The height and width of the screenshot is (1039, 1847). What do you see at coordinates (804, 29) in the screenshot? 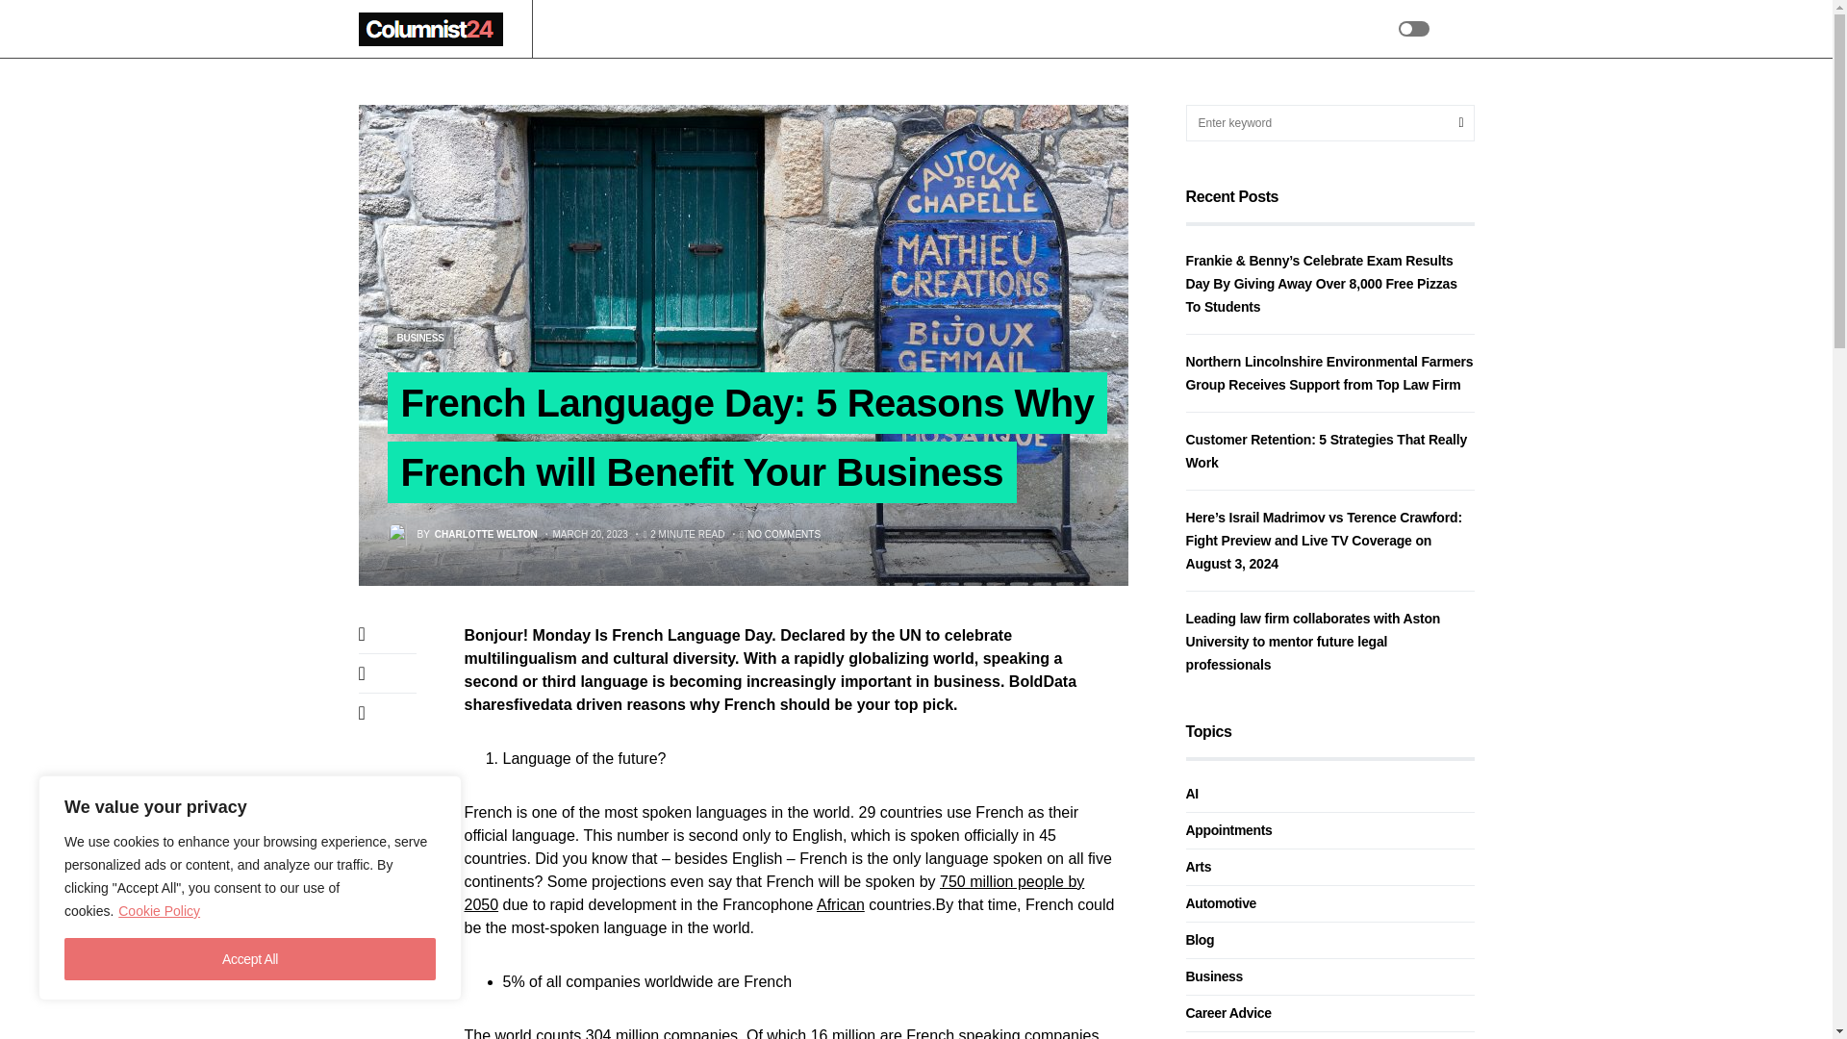
I see `Technology` at bounding box center [804, 29].